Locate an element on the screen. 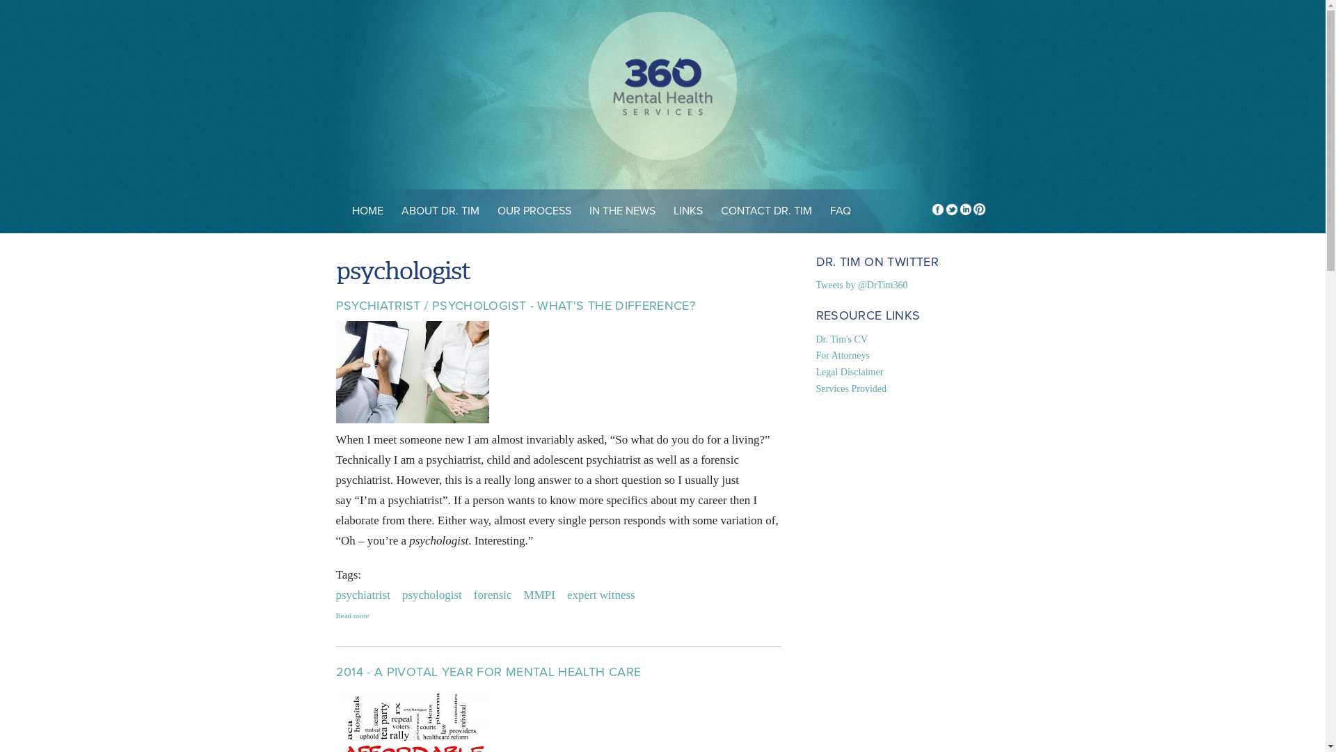  LINKS is located at coordinates (687, 212).